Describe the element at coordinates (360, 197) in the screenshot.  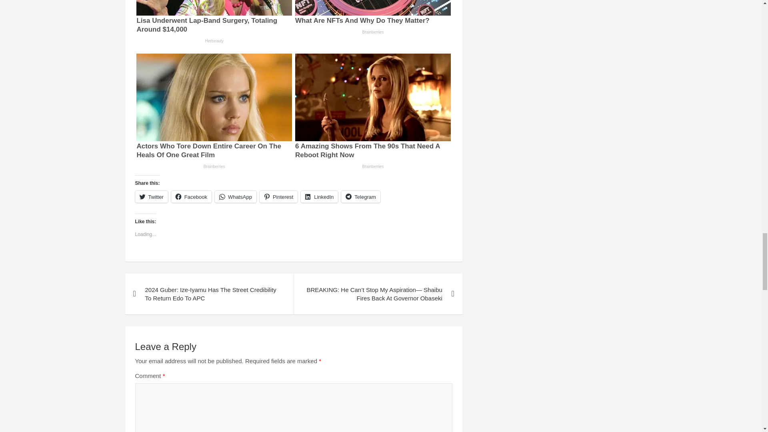
I see `Click to share on Telegram` at that location.